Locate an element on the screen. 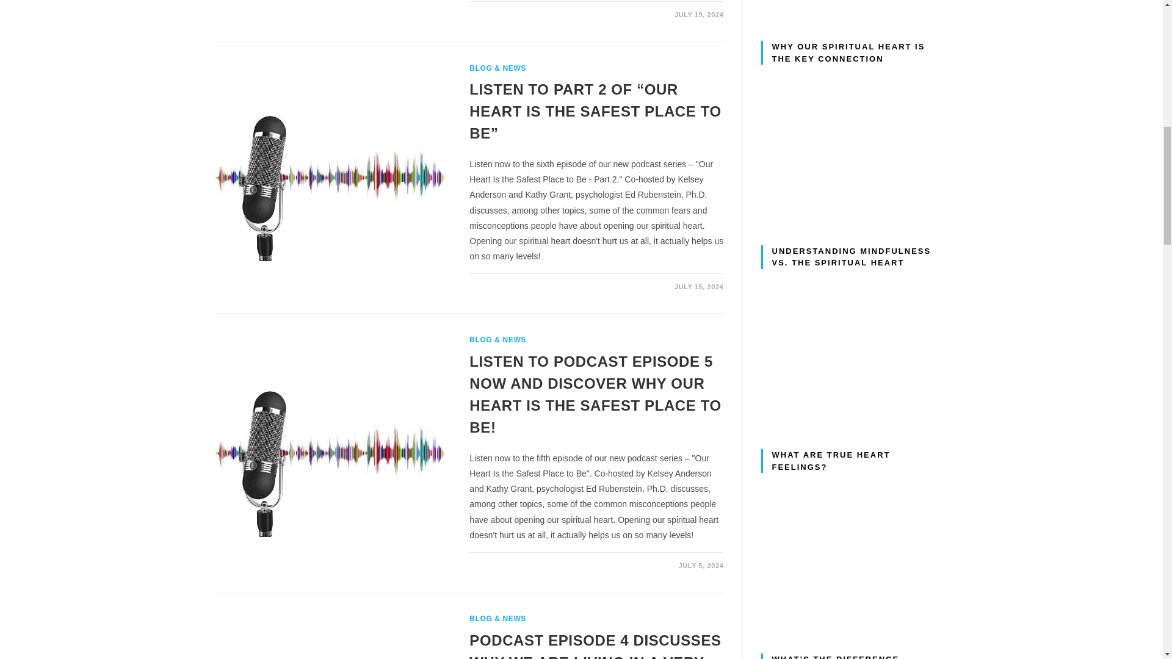  True Heart Feelings is located at coordinates (853, 537).